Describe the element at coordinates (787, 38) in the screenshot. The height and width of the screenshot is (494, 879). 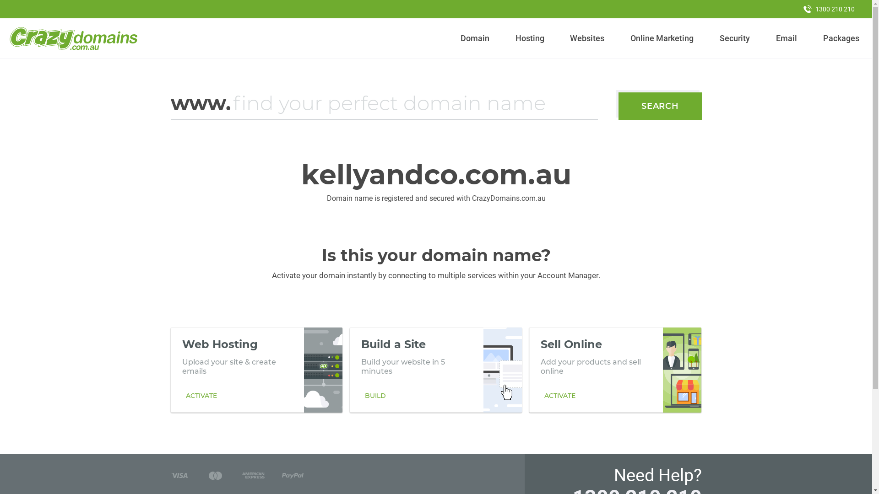
I see `Email` at that location.